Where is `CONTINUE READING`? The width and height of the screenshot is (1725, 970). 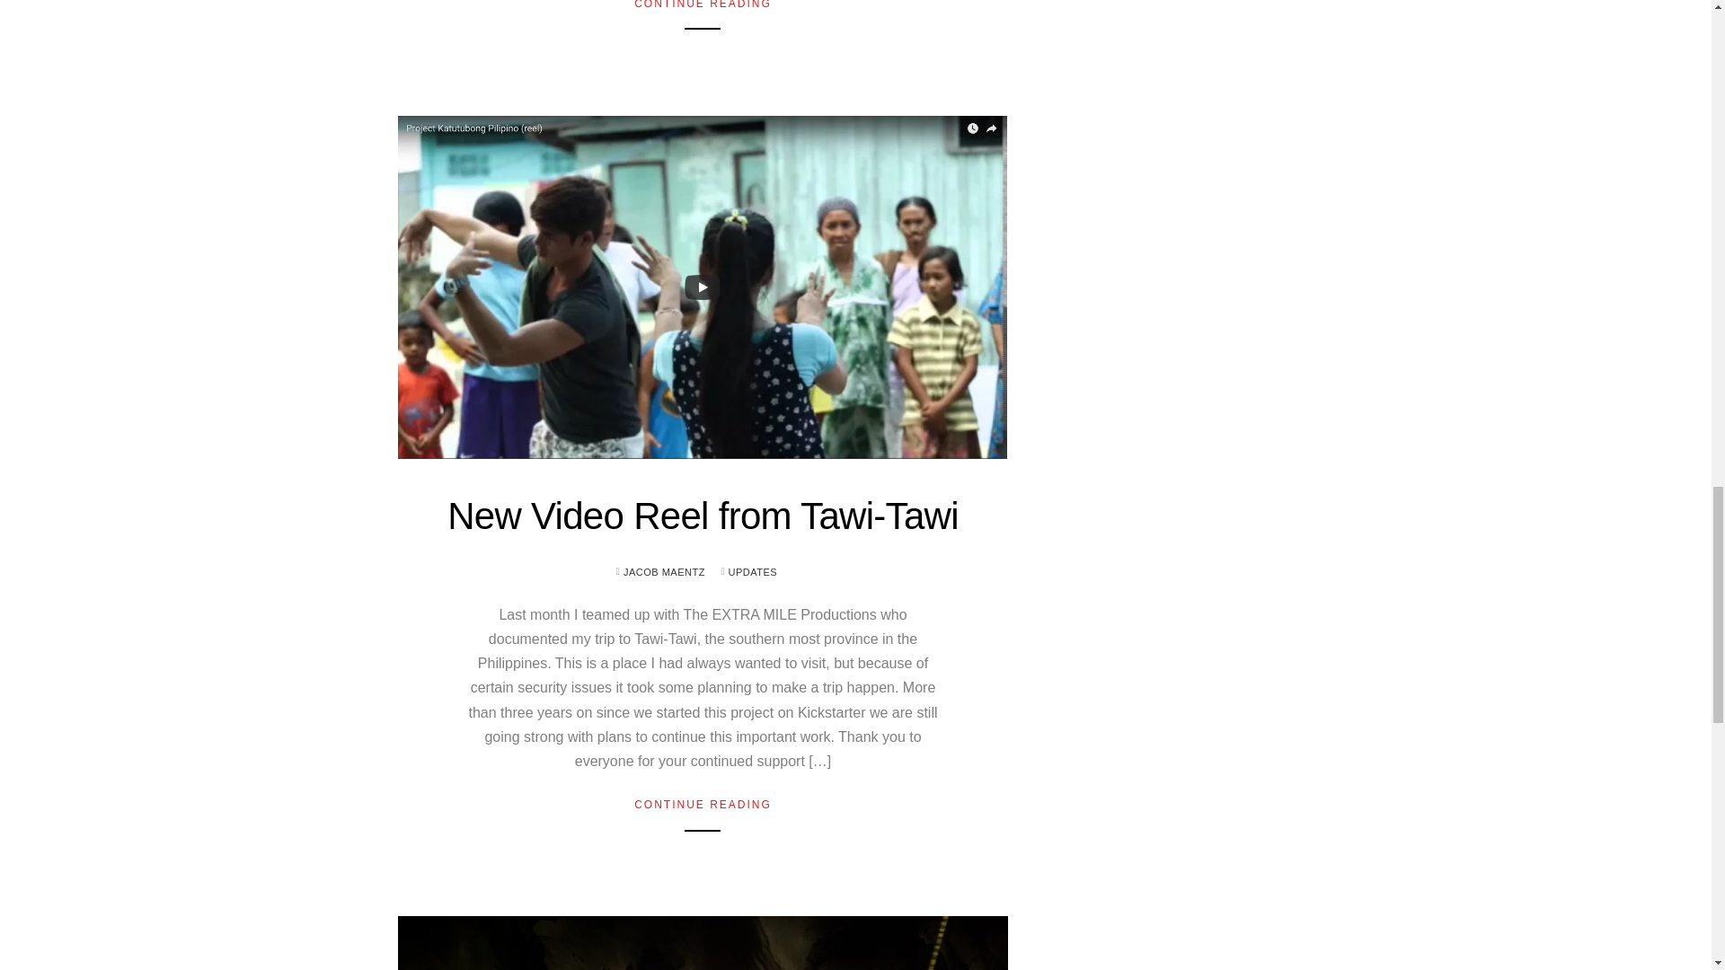
CONTINUE READING is located at coordinates (703, 803).